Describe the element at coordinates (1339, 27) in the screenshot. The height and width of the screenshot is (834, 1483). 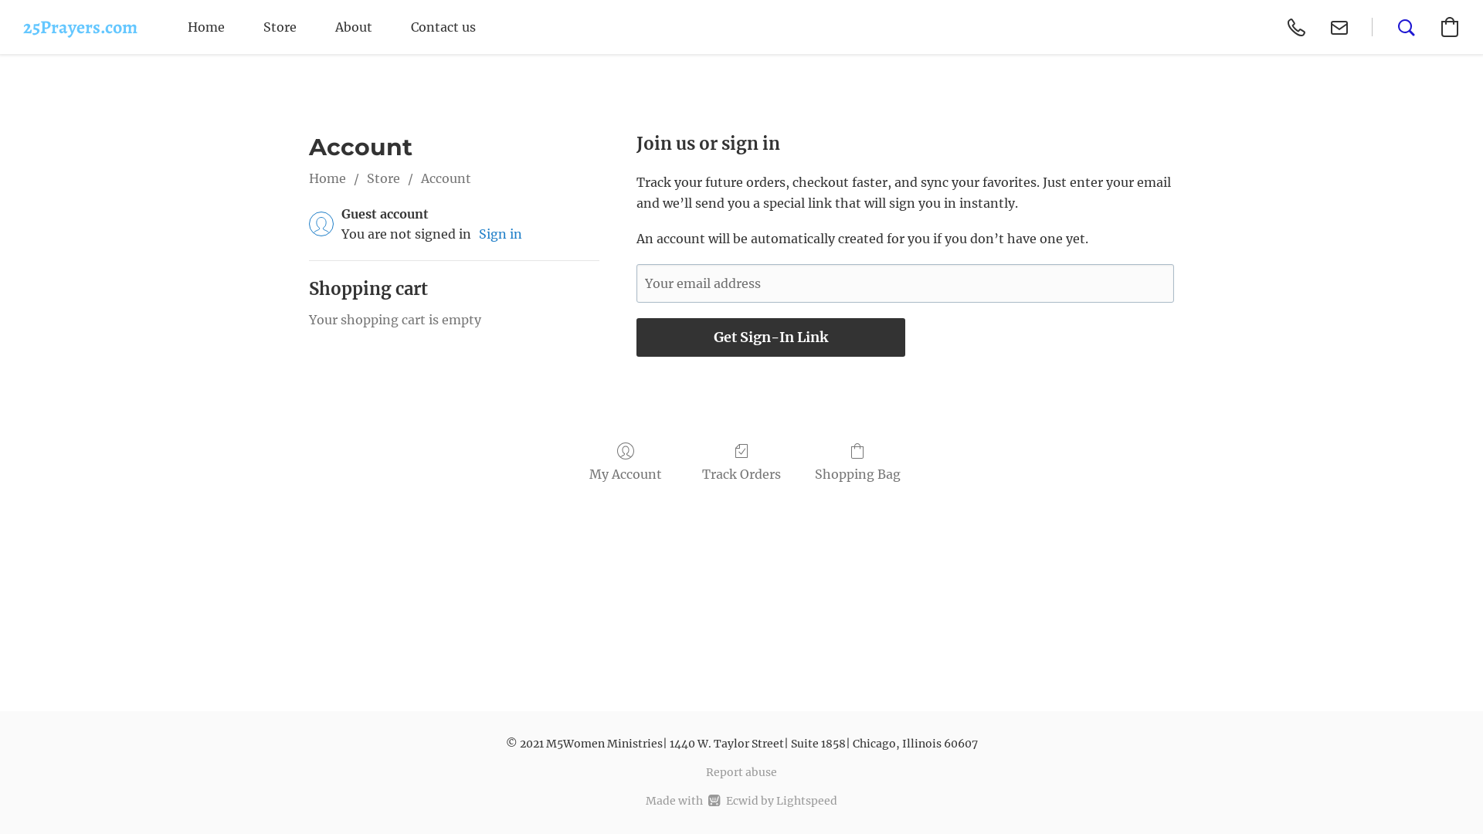
I see `theprayerencounter@gmail.com` at that location.